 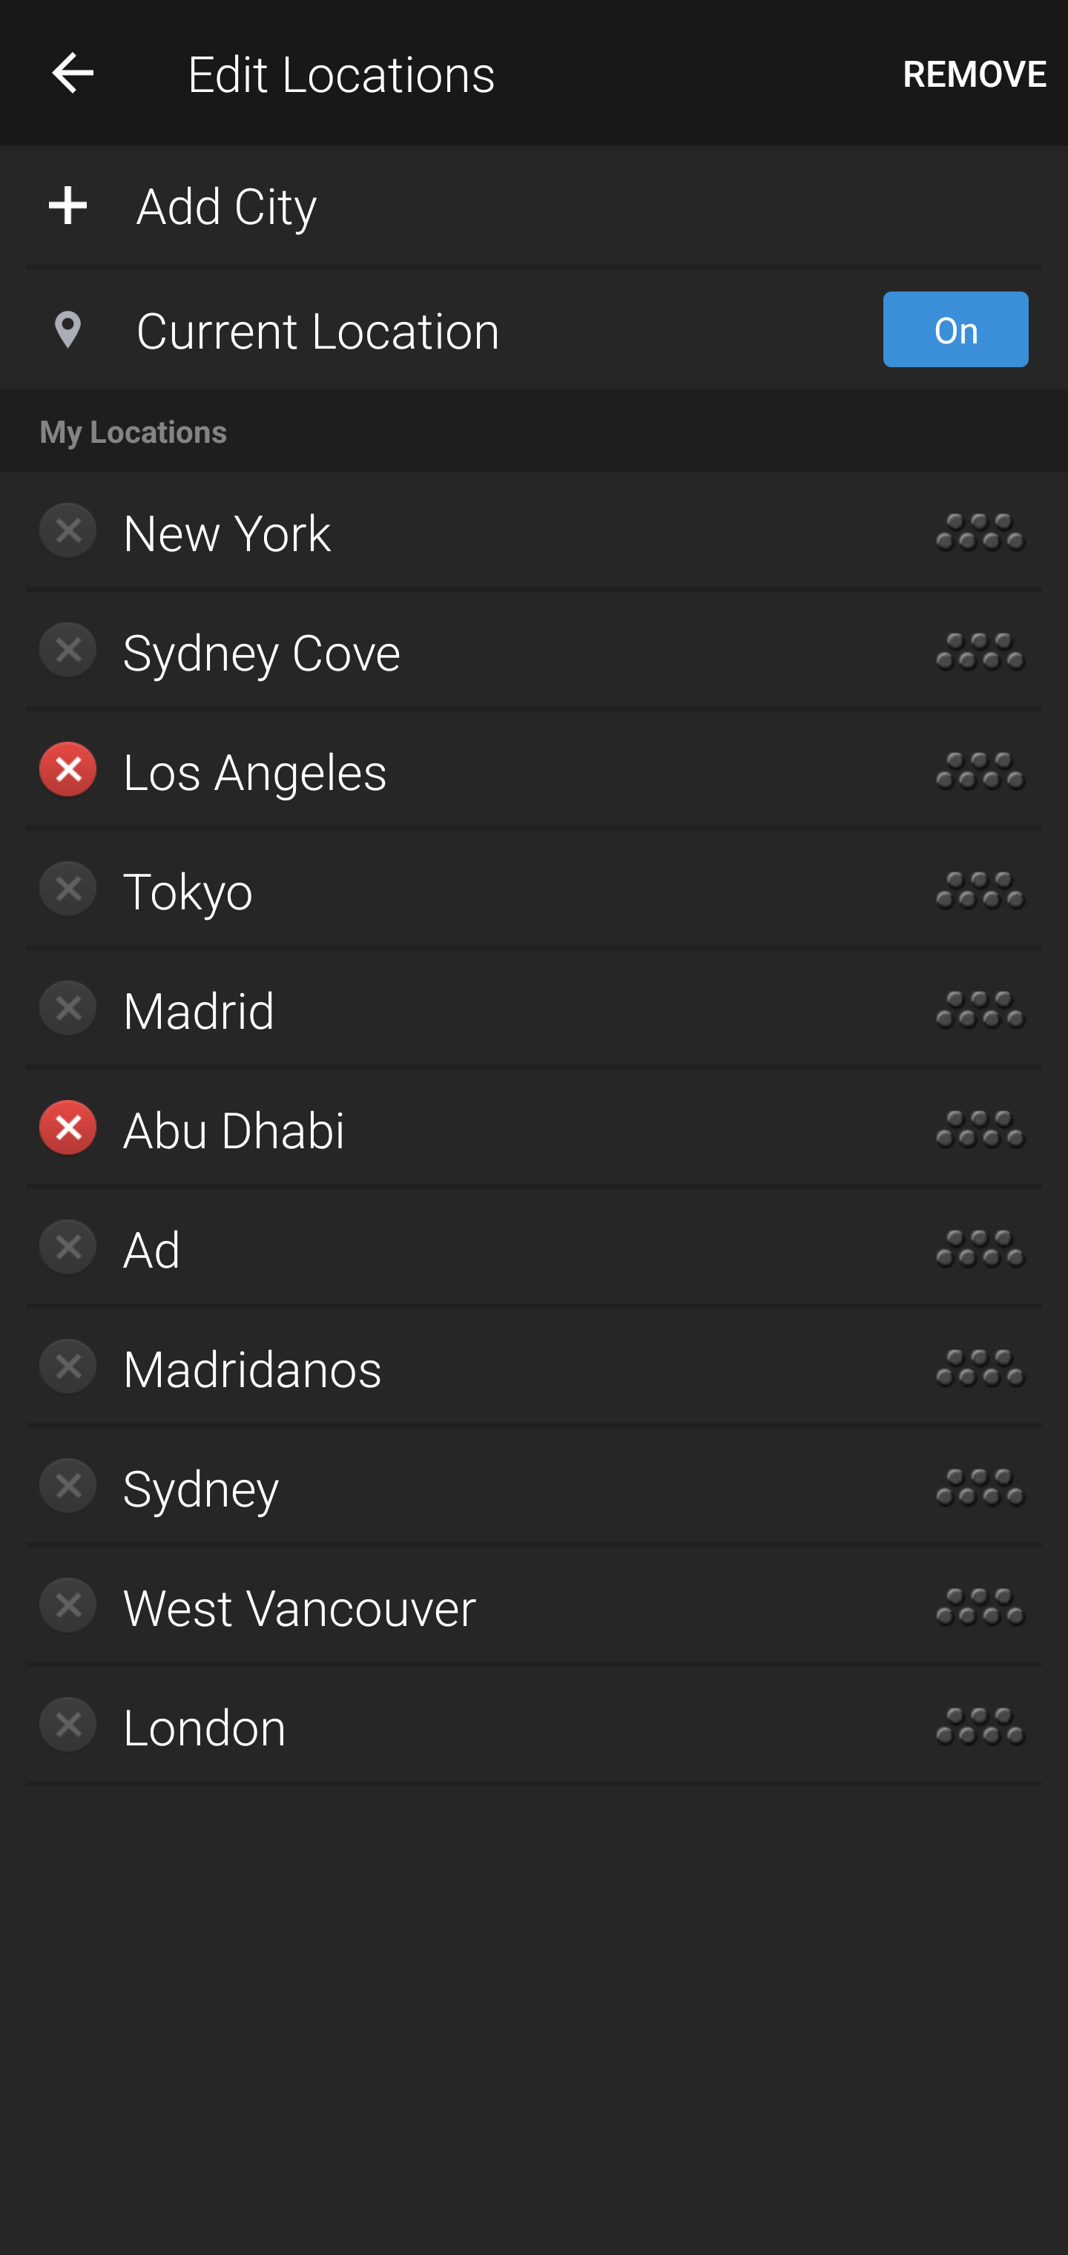 What do you see at coordinates (448, 1726) in the screenshot?
I see `Delete: London London` at bounding box center [448, 1726].